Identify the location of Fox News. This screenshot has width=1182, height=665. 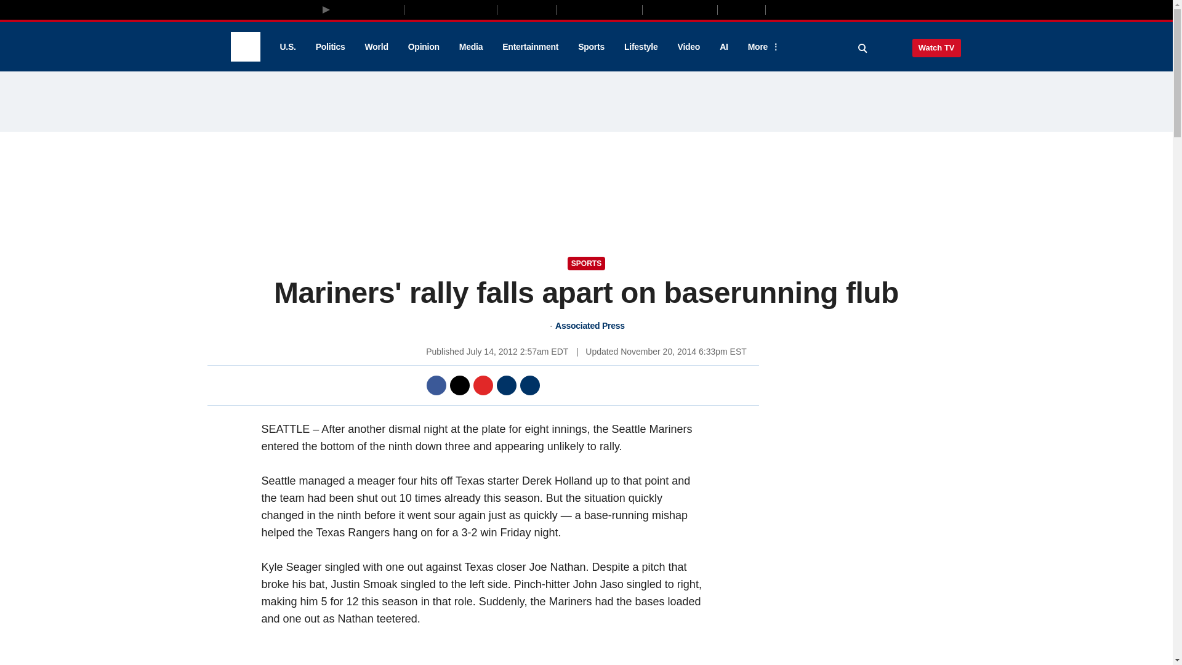
(245, 47).